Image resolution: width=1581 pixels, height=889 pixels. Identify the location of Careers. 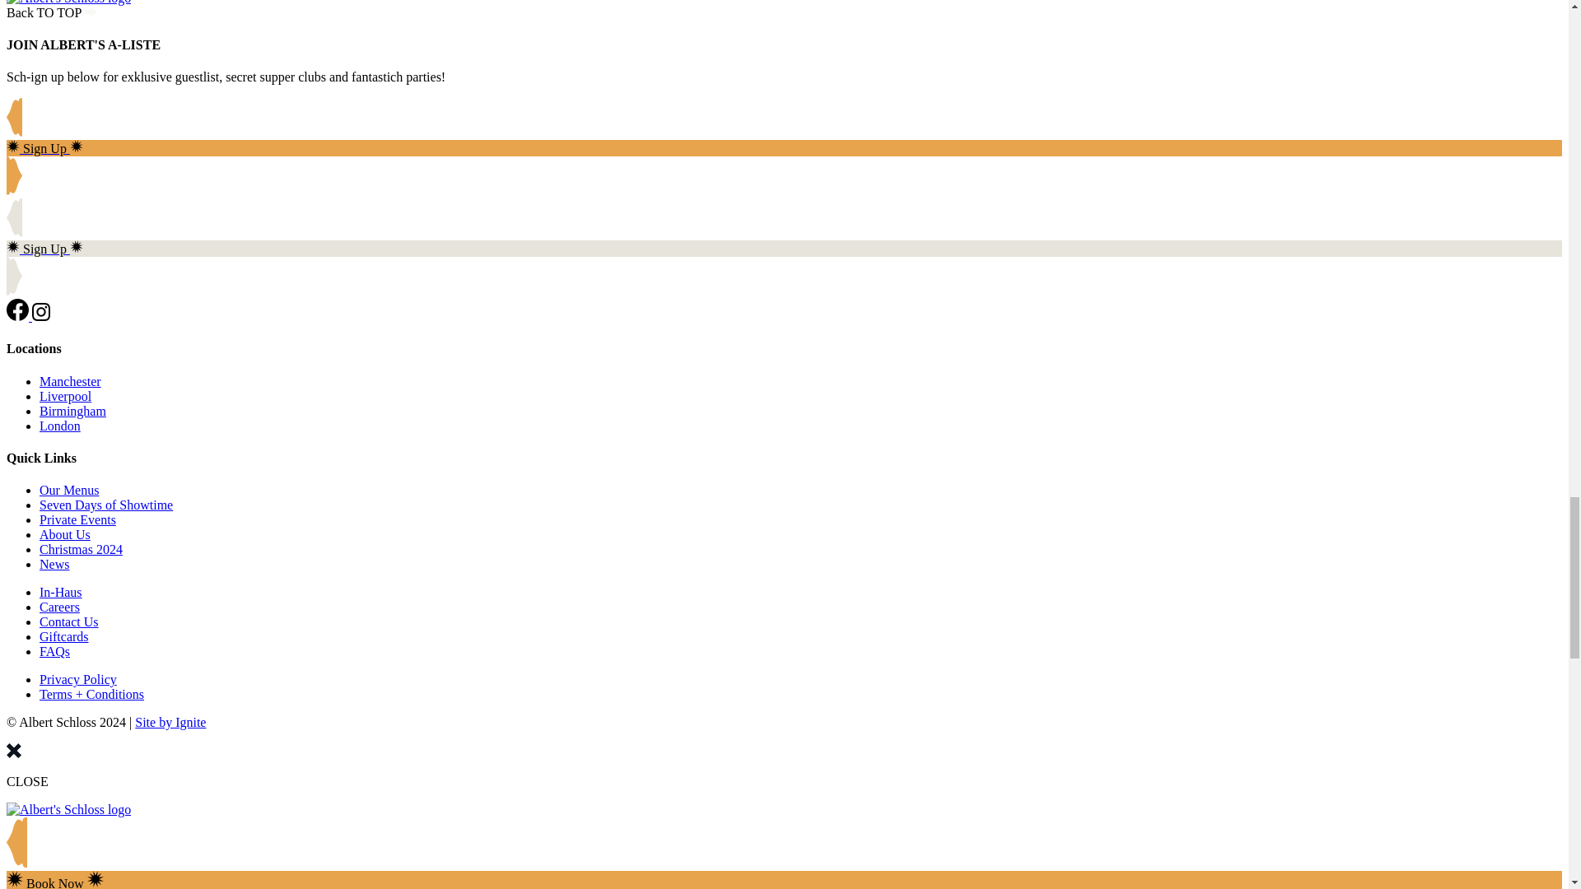
(59, 607).